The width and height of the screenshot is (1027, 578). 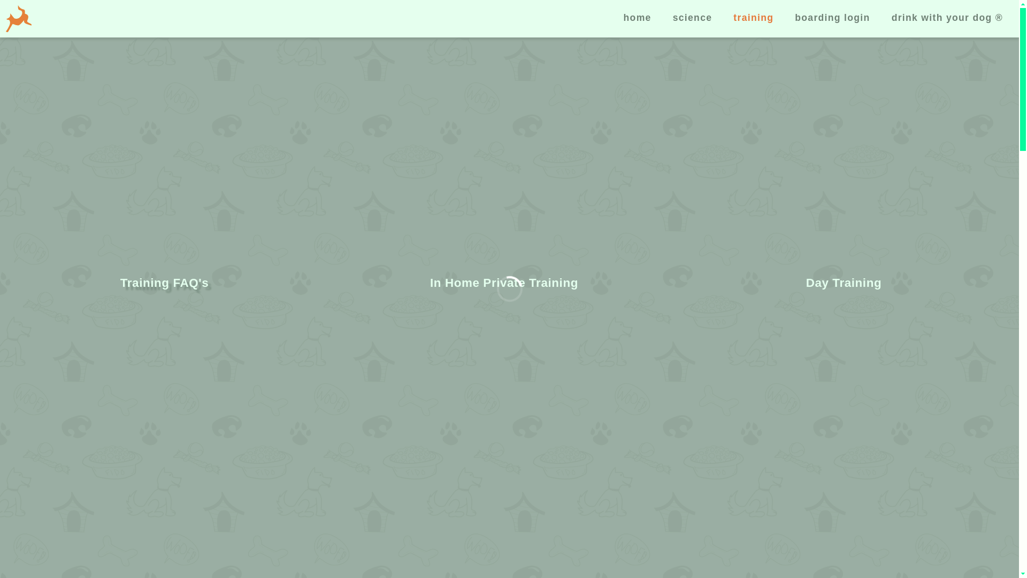 I want to click on In Home Private Training, so click(x=504, y=284).